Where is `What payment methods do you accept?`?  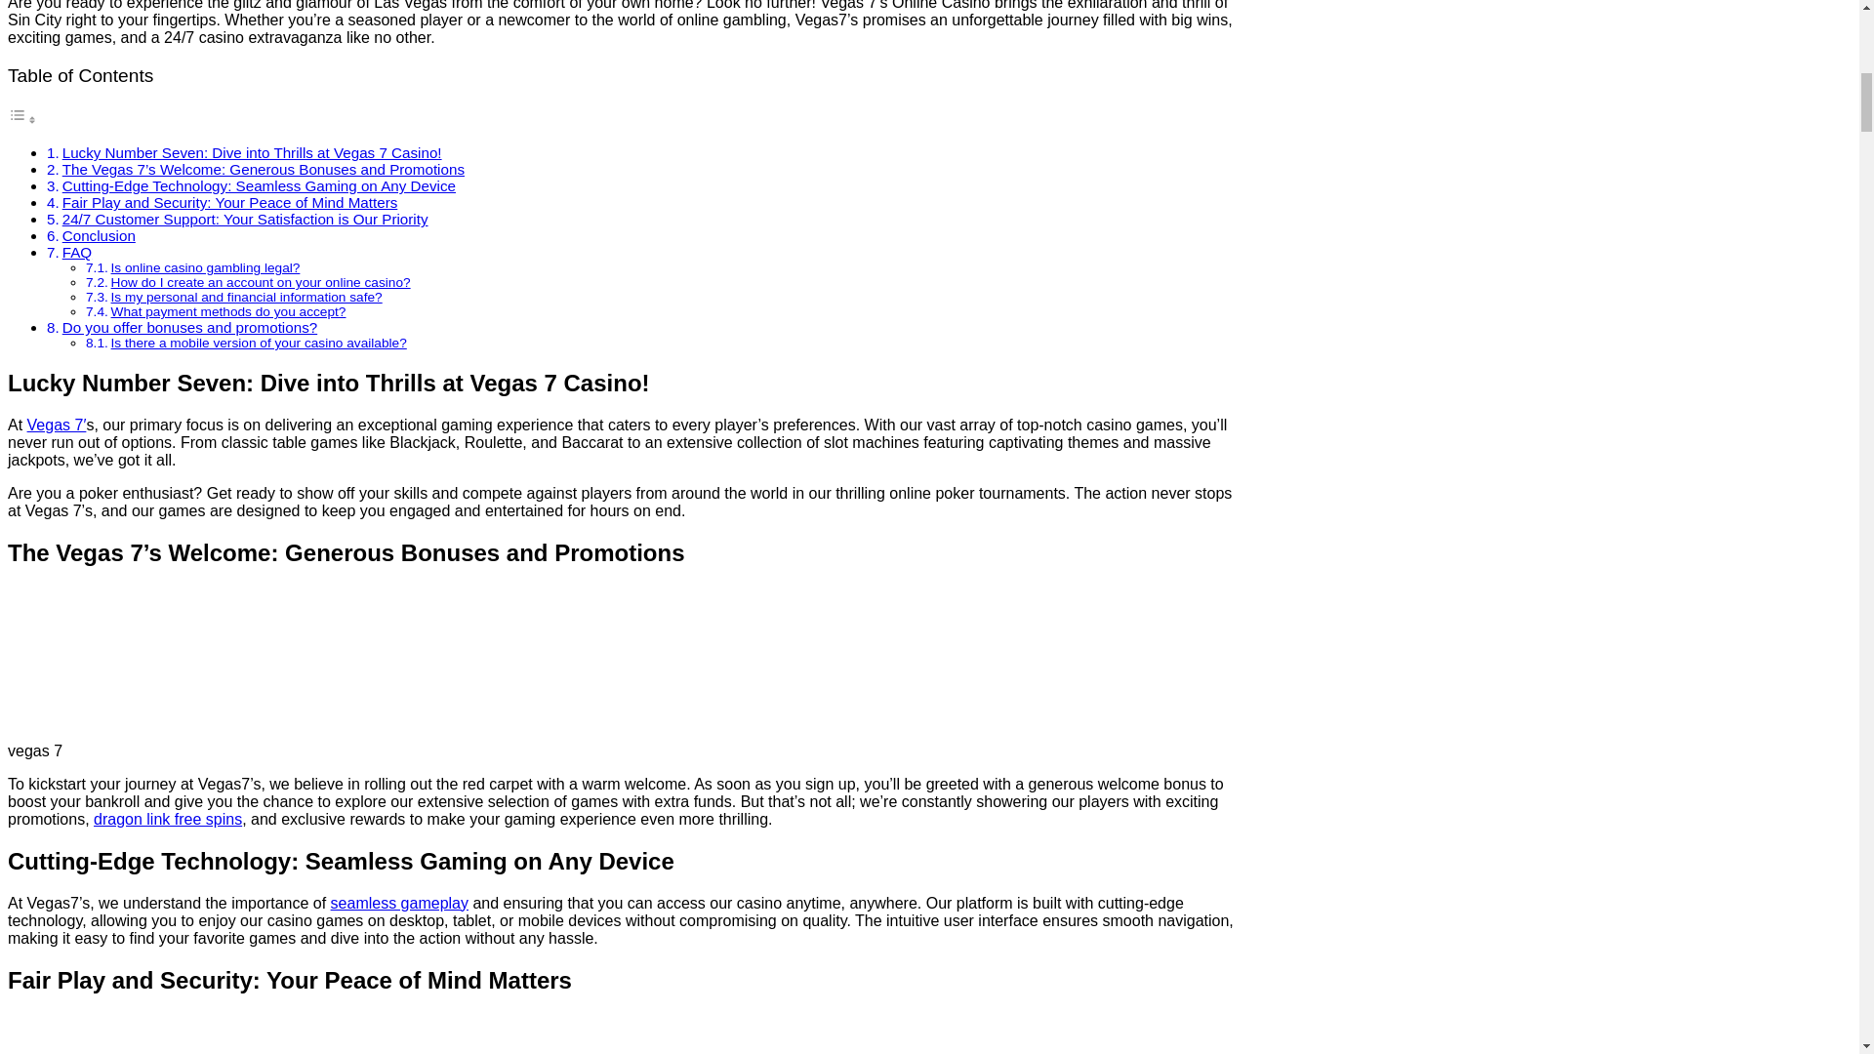 What payment methods do you accept? is located at coordinates (228, 312).